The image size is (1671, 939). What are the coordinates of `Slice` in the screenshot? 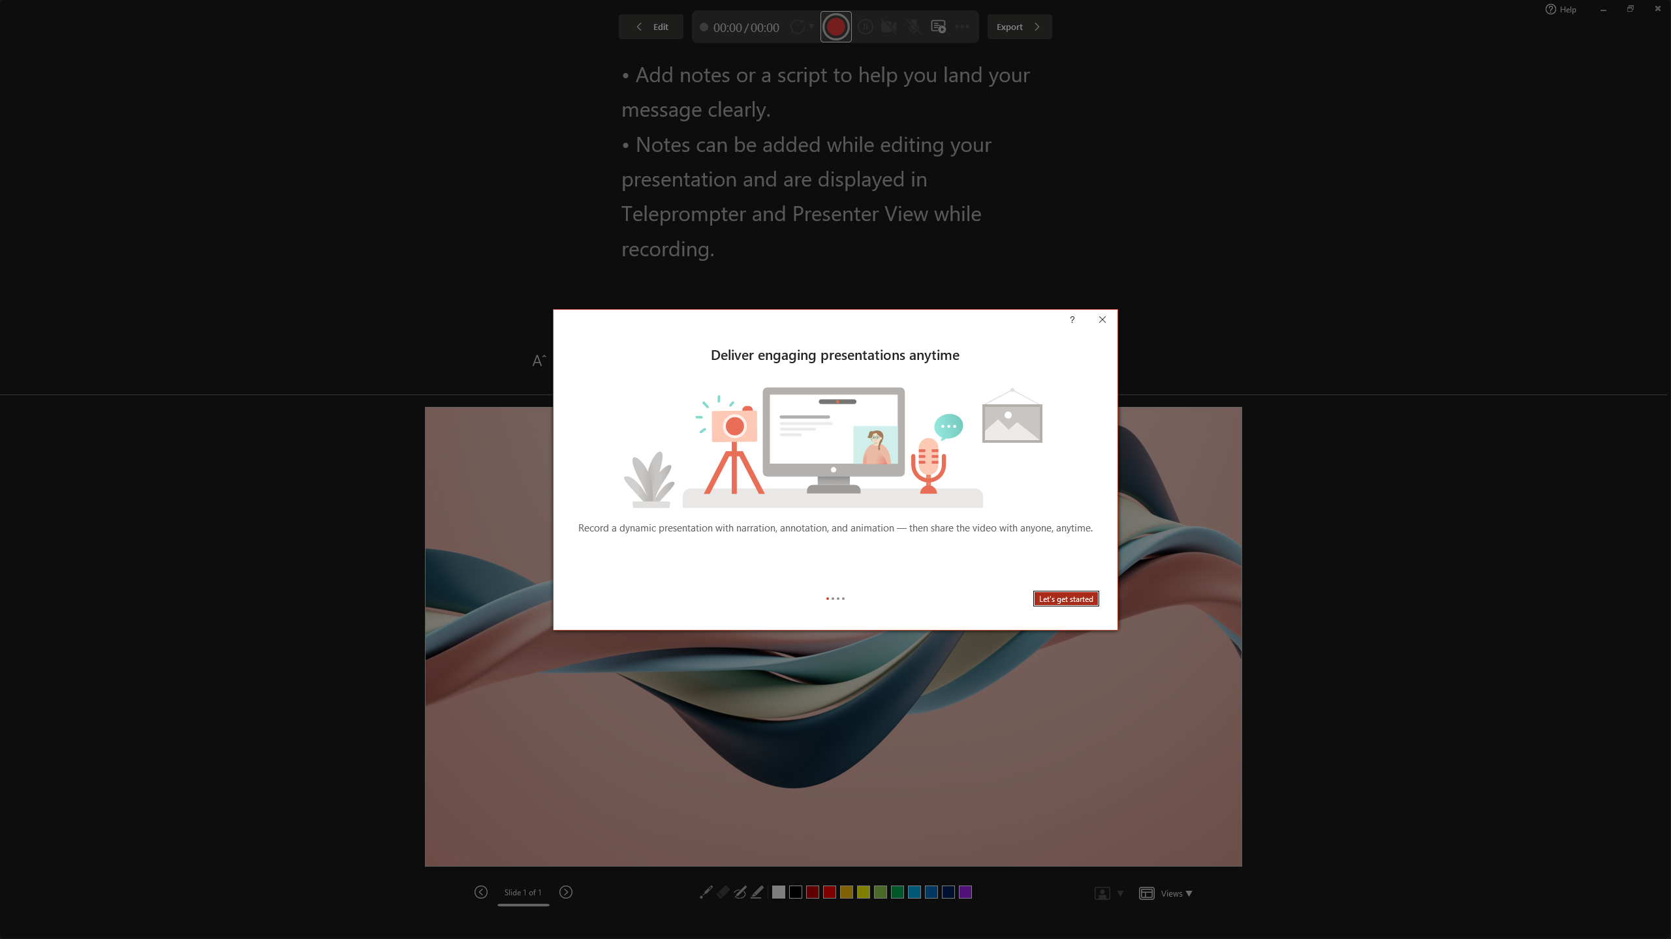 It's located at (584, 65).